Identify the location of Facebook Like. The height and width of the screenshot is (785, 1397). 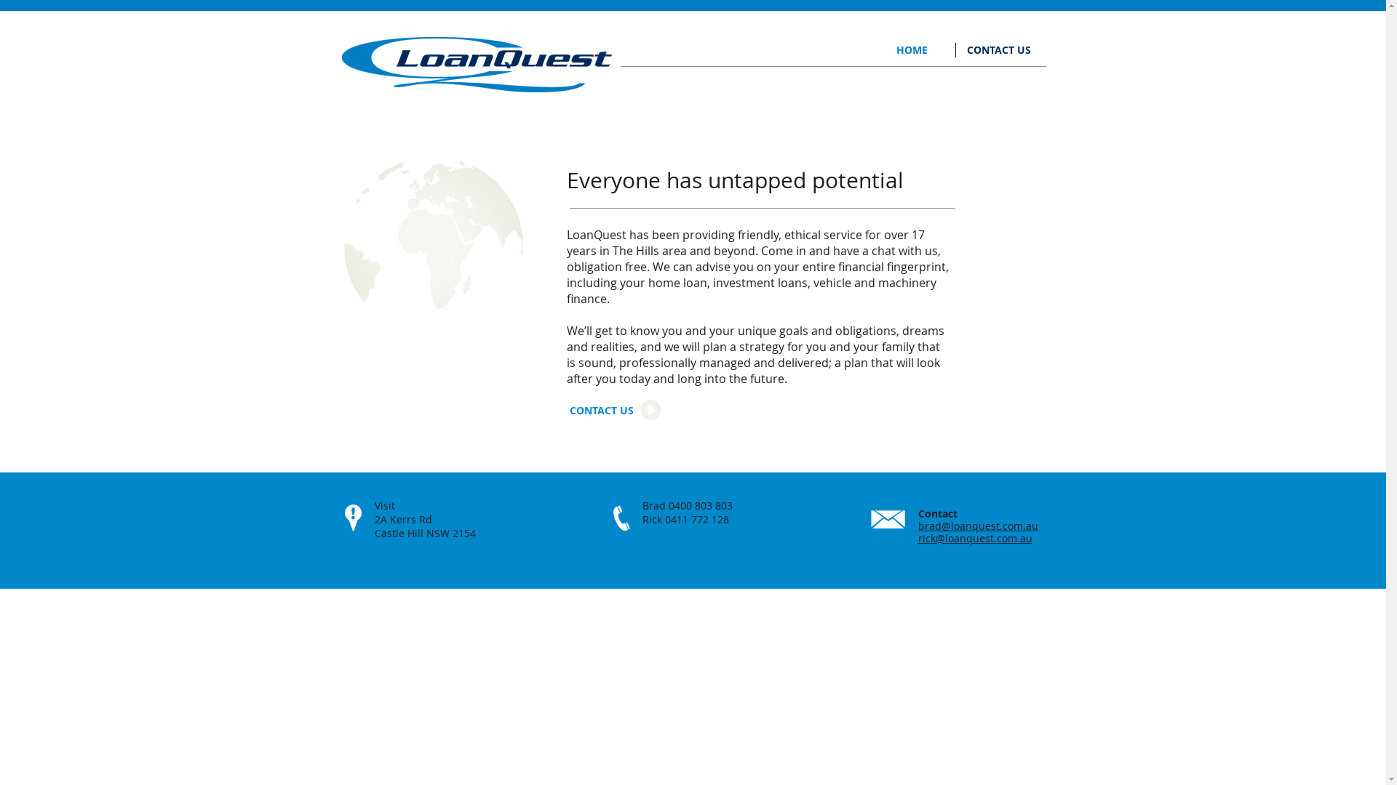
(958, 93).